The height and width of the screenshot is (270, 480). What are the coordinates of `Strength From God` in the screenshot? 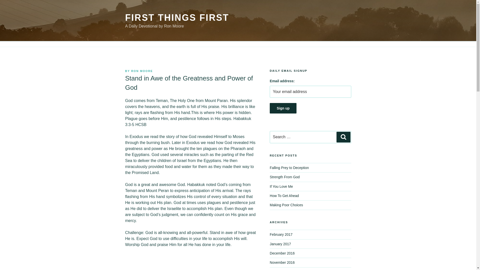 It's located at (284, 177).